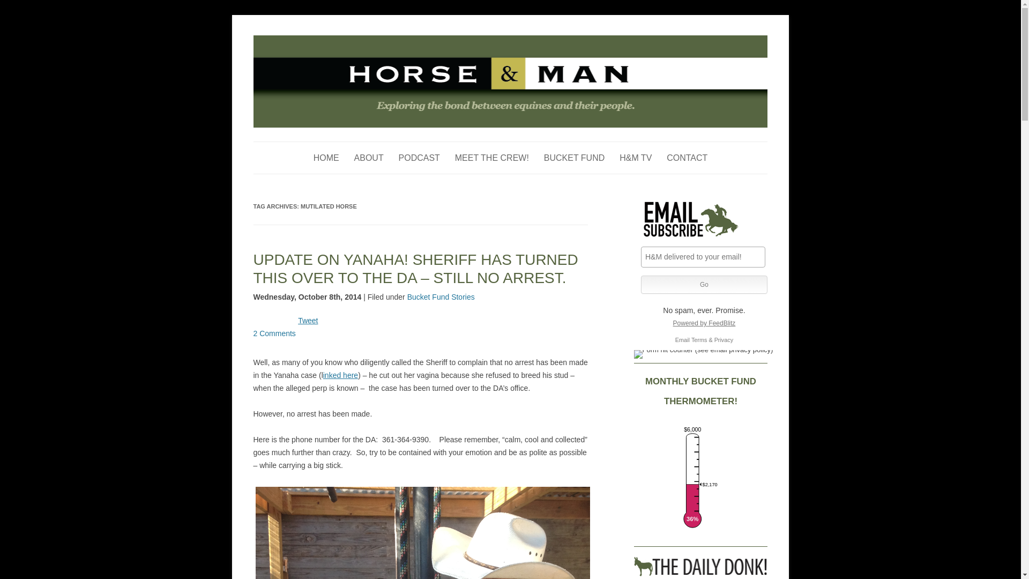  What do you see at coordinates (687, 158) in the screenshot?
I see `Contact Horse and Man` at bounding box center [687, 158].